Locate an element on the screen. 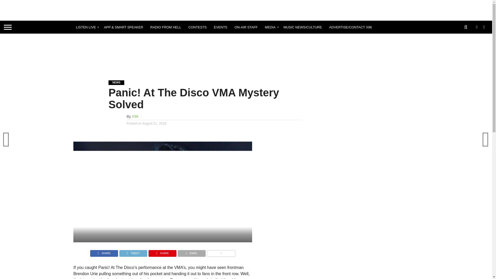  Posts by X96 is located at coordinates (135, 116).